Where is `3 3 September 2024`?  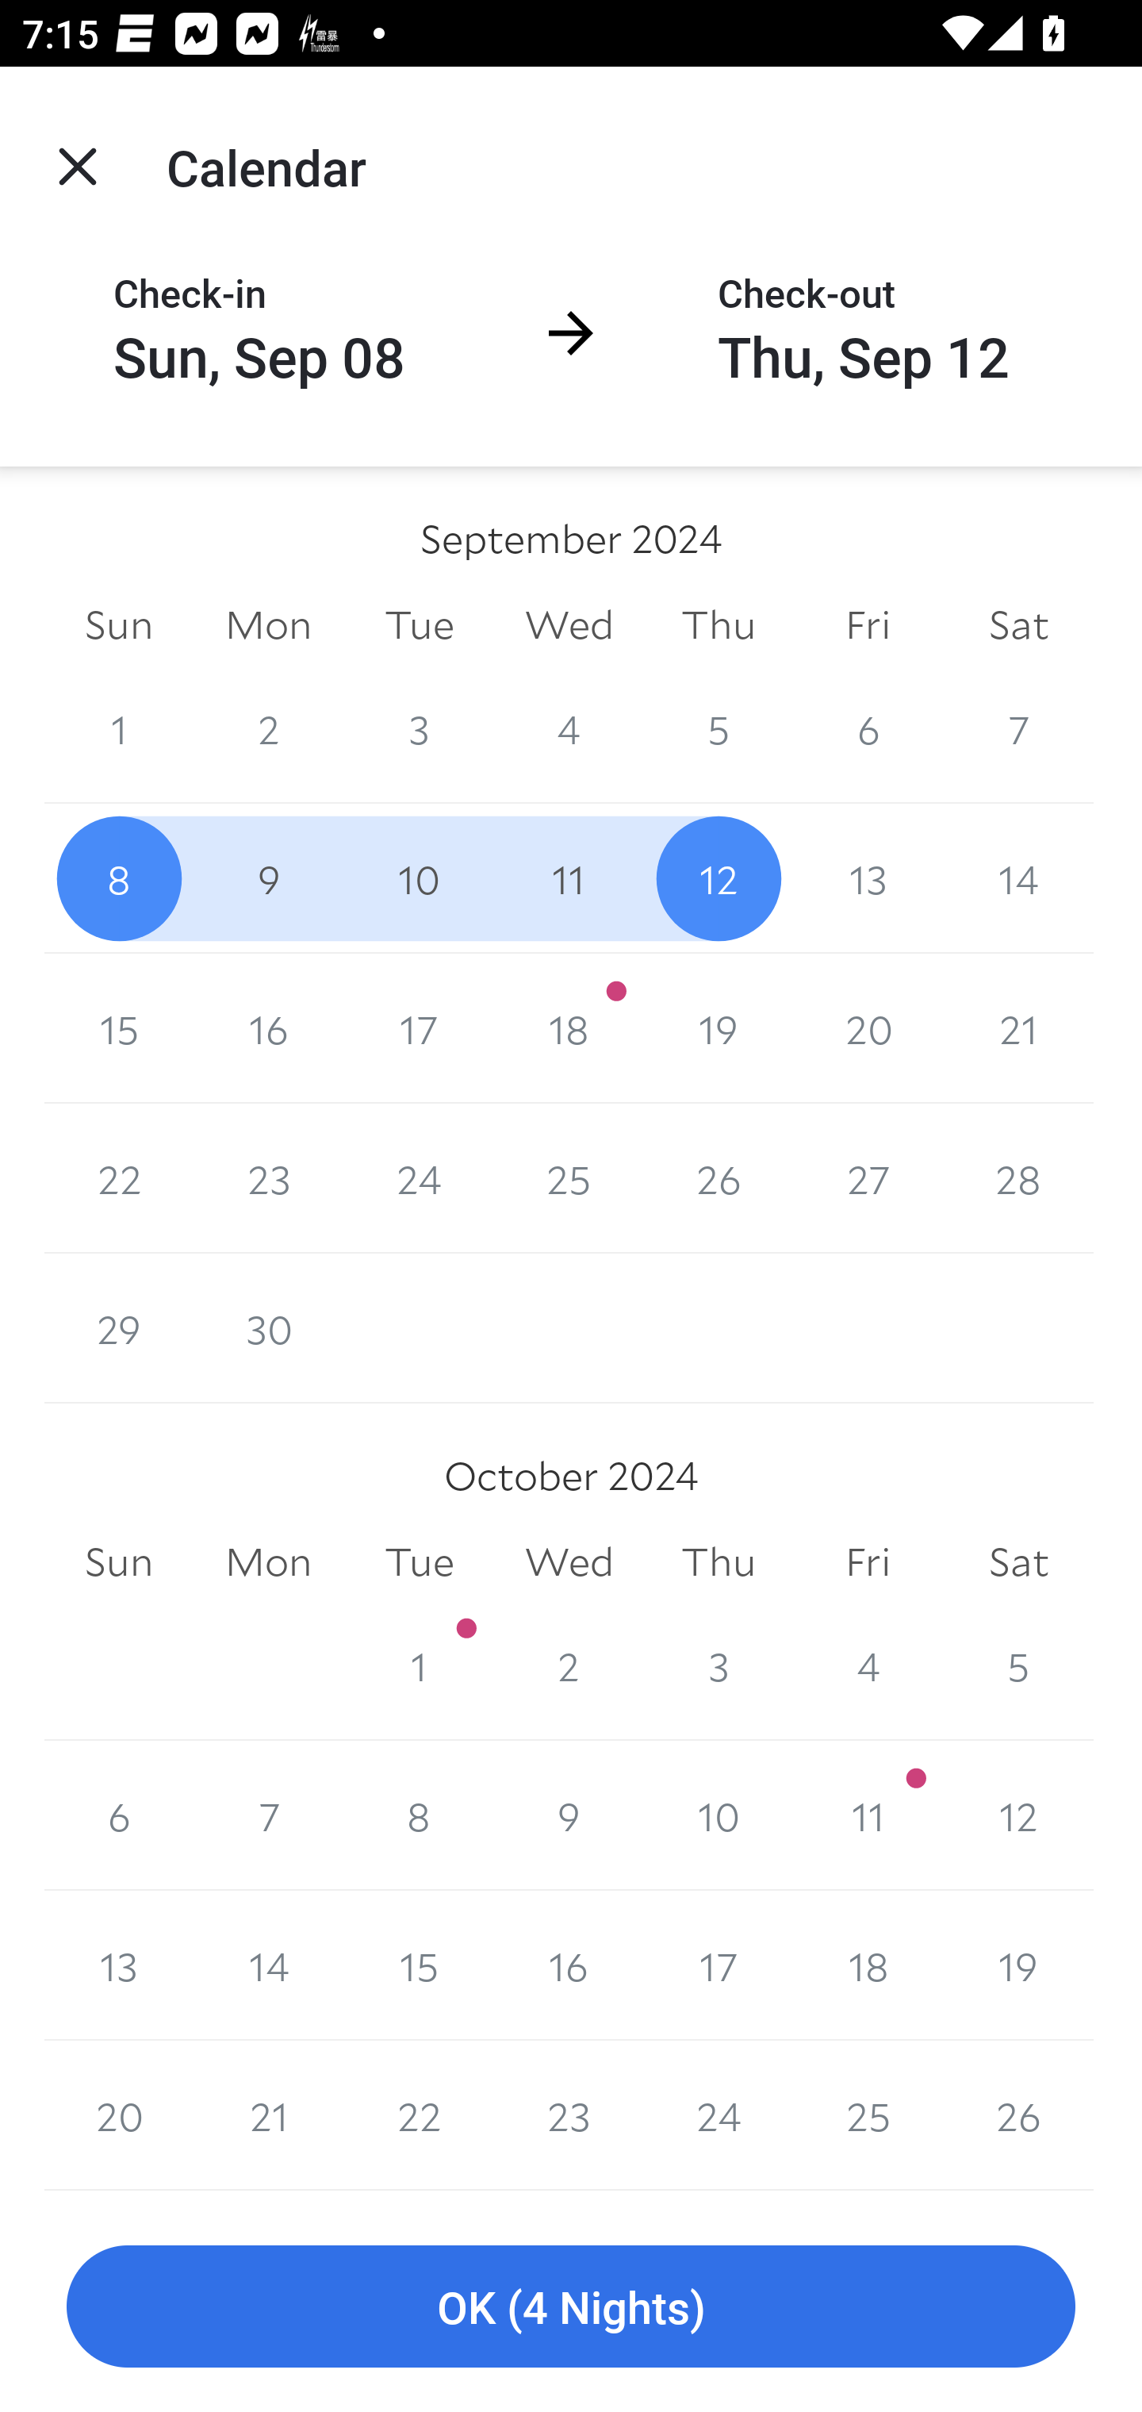 3 3 September 2024 is located at coordinates (419, 728).